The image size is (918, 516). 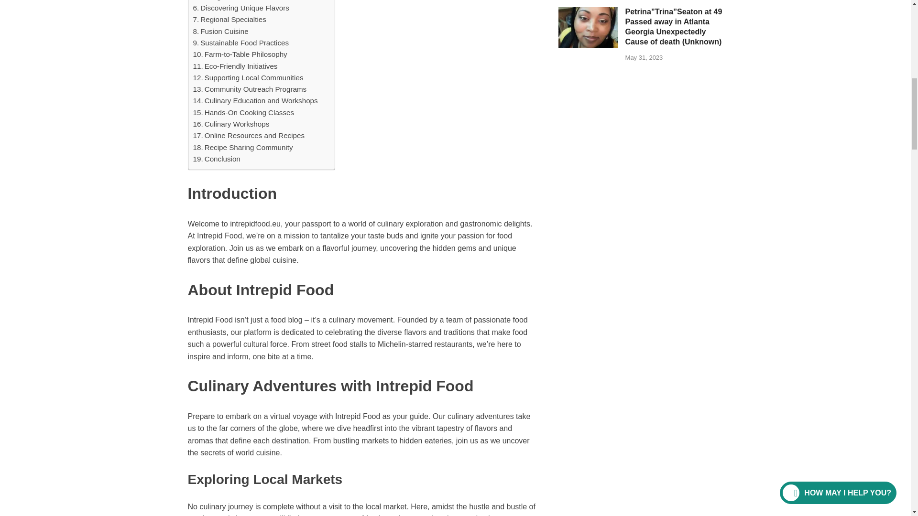 What do you see at coordinates (250, 89) in the screenshot?
I see `Community Outreach Programs` at bounding box center [250, 89].